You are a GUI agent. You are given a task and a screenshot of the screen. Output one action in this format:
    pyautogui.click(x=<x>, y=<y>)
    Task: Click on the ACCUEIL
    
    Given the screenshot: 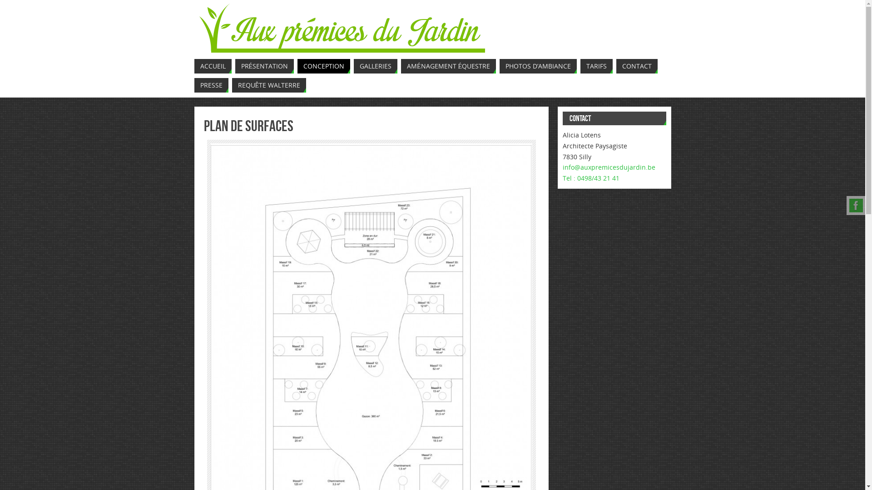 What is the action you would take?
    pyautogui.click(x=213, y=66)
    